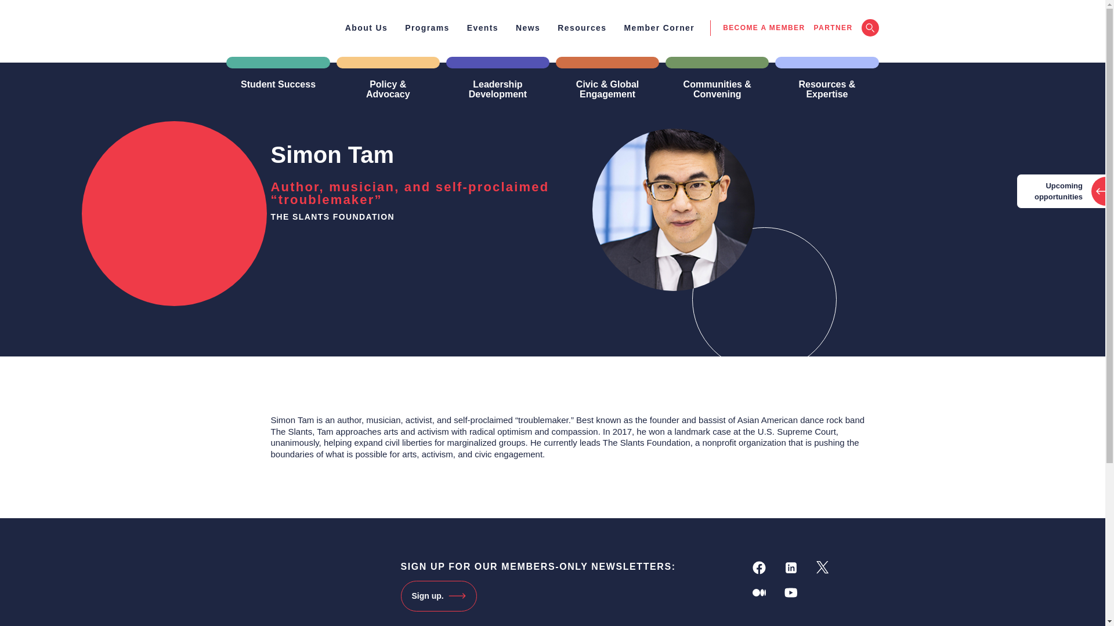 The height and width of the screenshot is (626, 1114). I want to click on Events, so click(482, 28).